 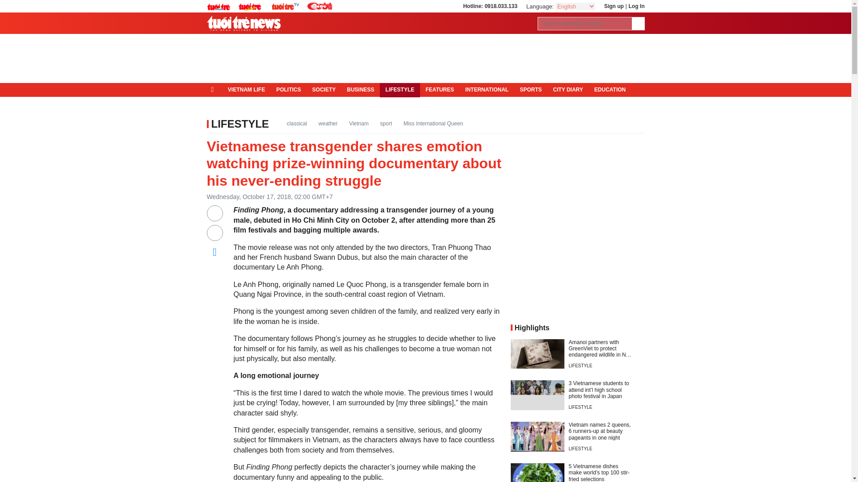 I want to click on FEATURES, so click(x=440, y=90).